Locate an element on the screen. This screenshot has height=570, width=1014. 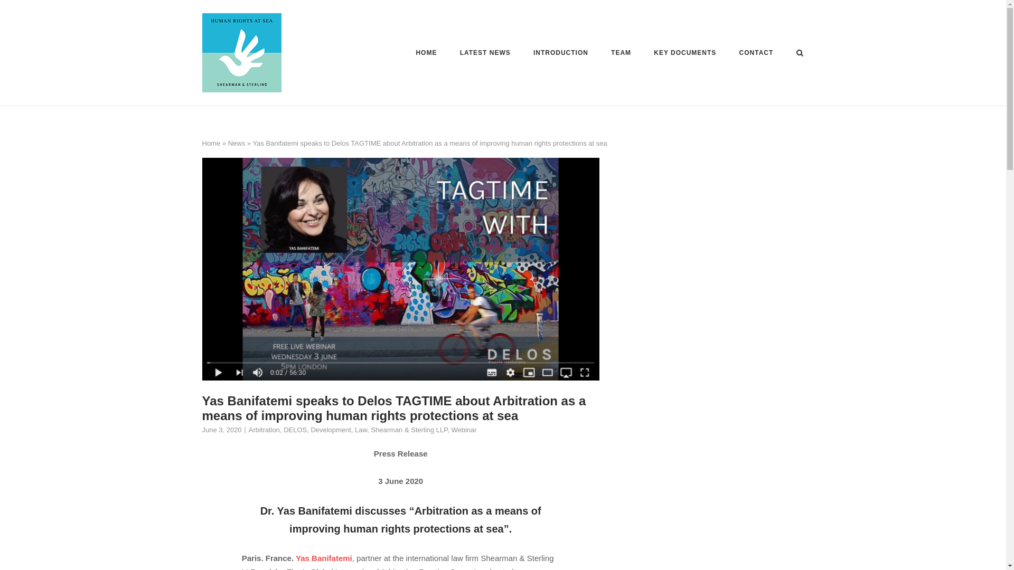
Webinar is located at coordinates (464, 430).